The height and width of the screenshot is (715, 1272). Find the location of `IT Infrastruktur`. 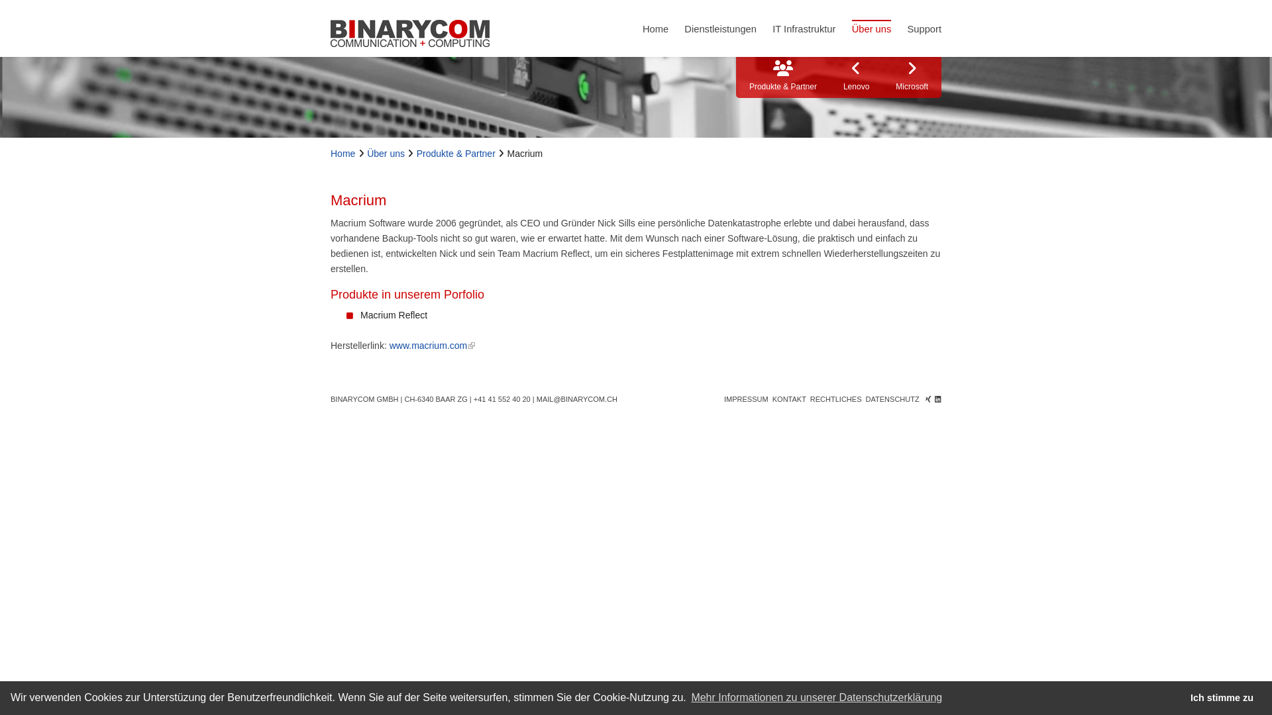

IT Infrastruktur is located at coordinates (804, 28).